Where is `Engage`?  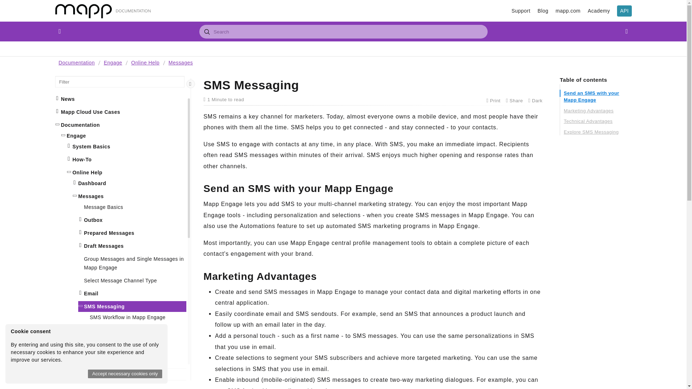 Engage is located at coordinates (114, 63).